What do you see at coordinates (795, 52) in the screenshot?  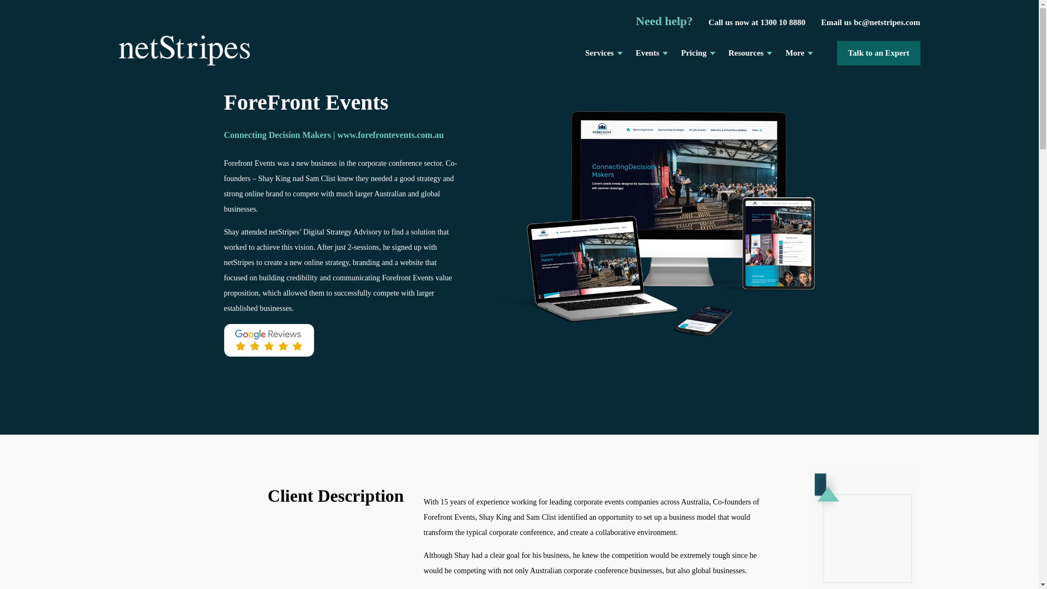 I see `More` at bounding box center [795, 52].